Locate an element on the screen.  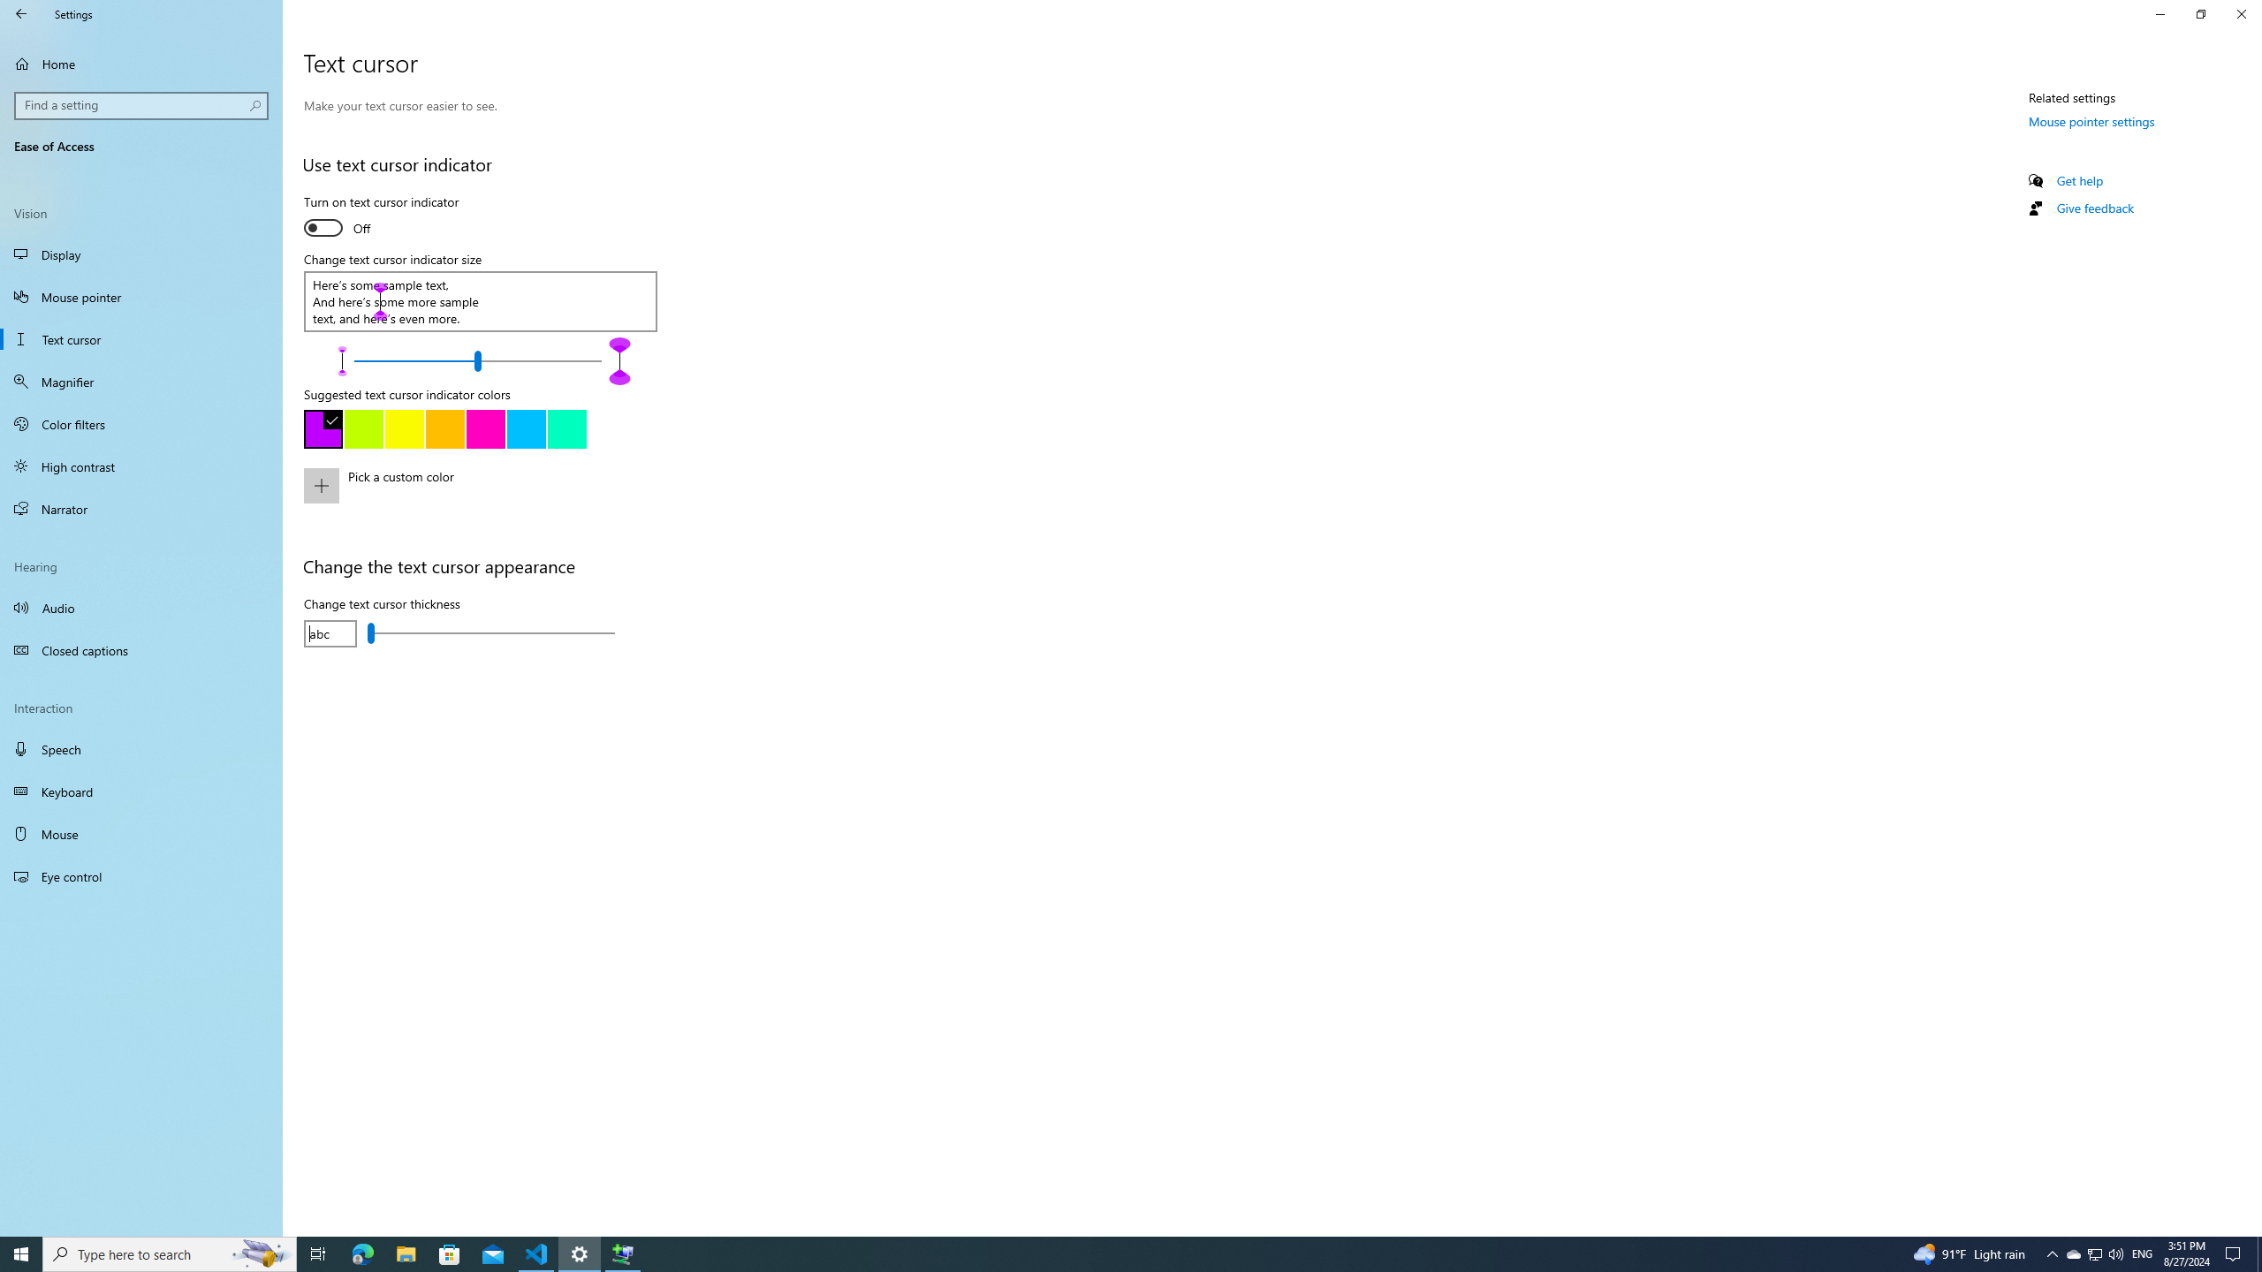
Eye control is located at coordinates (141, 876).